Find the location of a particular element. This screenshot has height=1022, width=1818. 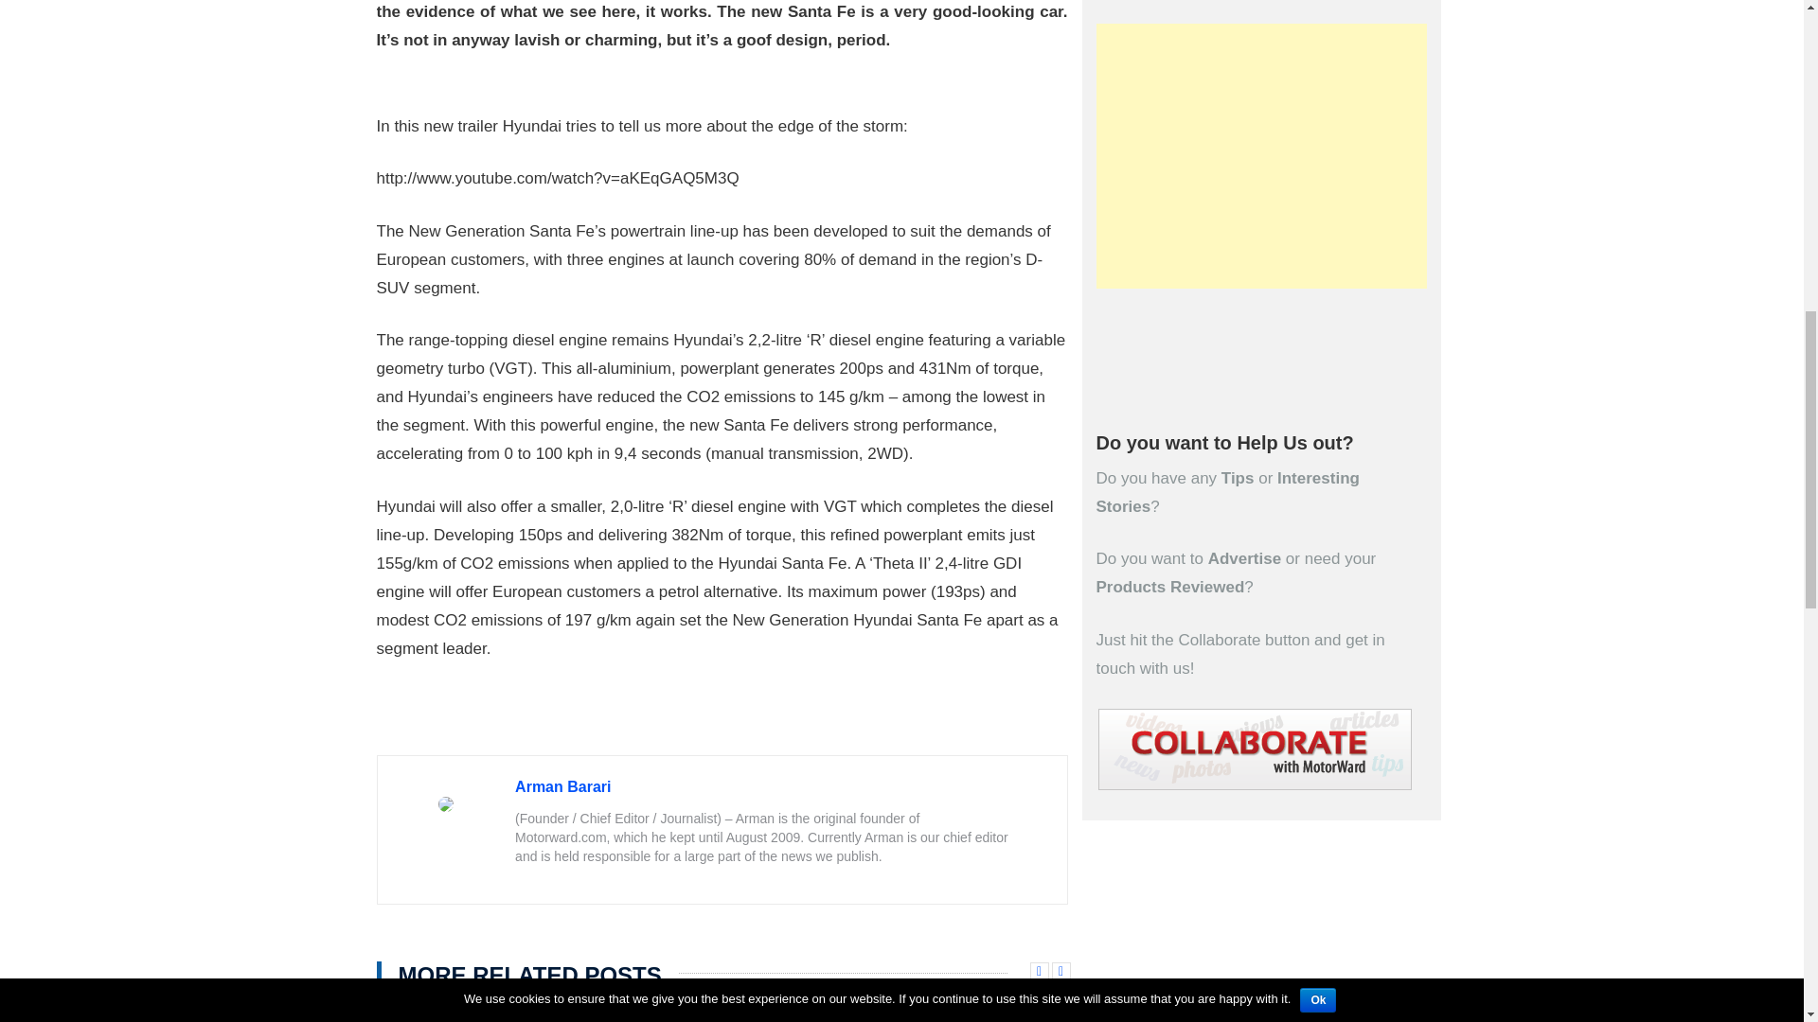

2019 Genesis G70 MSRP 550x360 is located at coordinates (633, 1011).